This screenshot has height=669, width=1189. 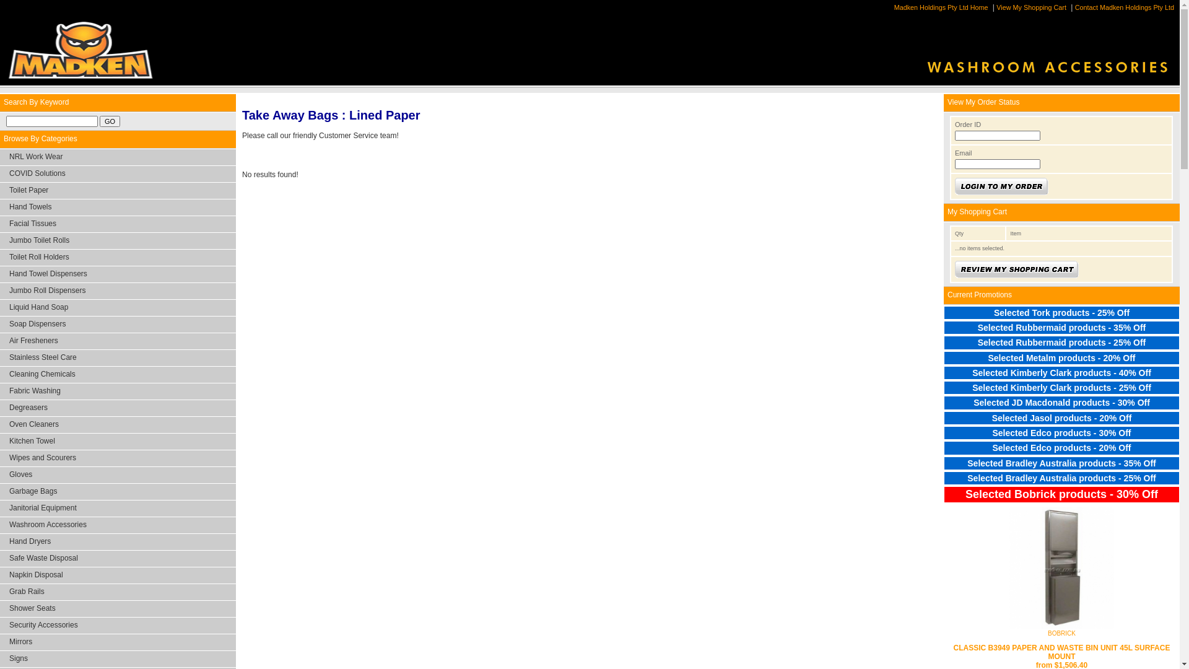 What do you see at coordinates (1061, 313) in the screenshot?
I see `Selected Tork products - 25% Off` at bounding box center [1061, 313].